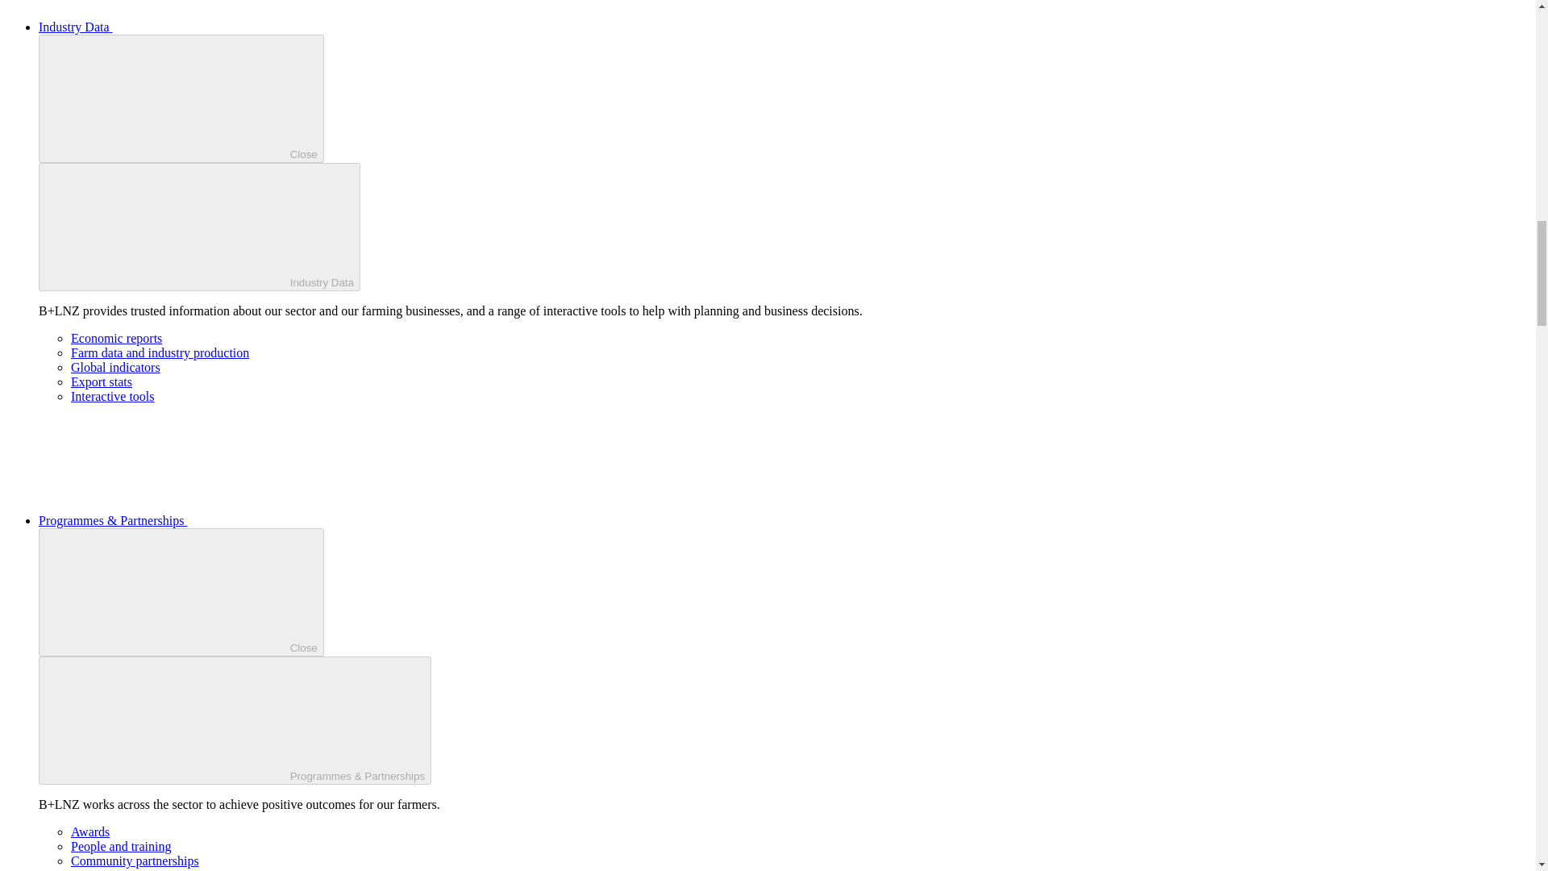  What do you see at coordinates (181, 98) in the screenshot?
I see `Close` at bounding box center [181, 98].